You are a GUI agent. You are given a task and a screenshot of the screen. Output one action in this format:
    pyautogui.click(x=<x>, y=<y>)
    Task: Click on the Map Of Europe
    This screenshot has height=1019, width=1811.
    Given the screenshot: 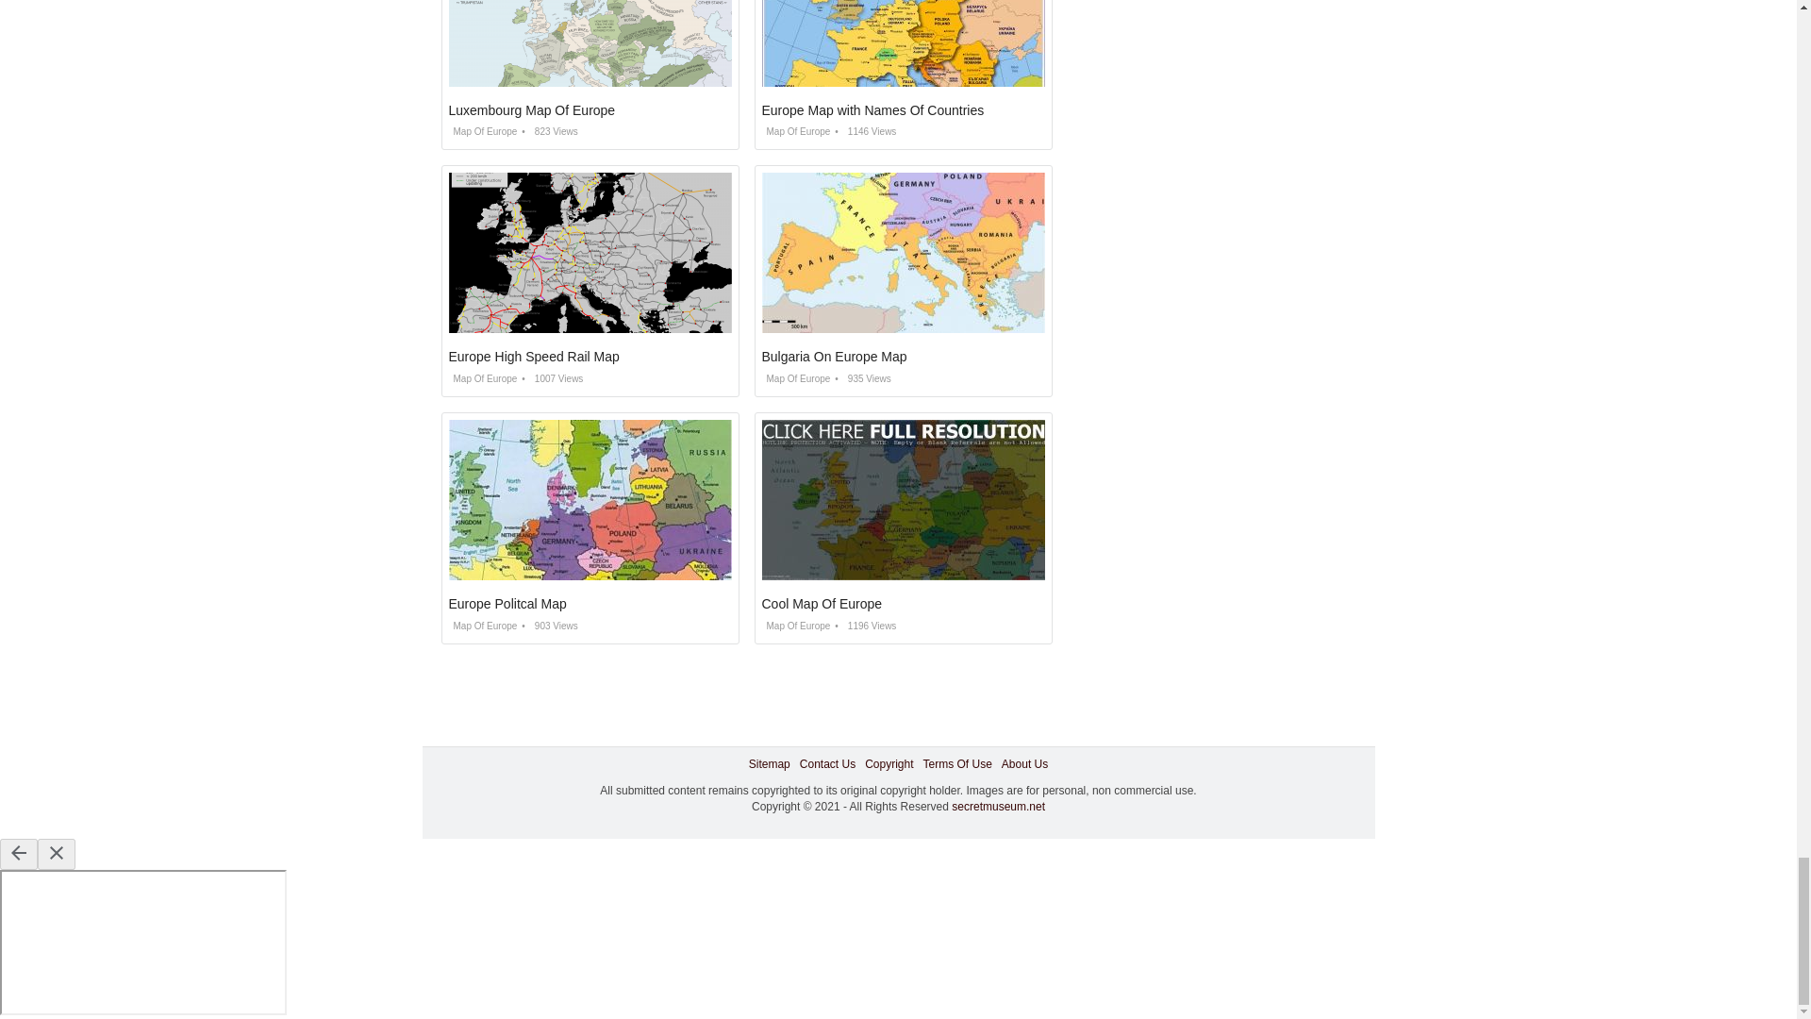 What is the action you would take?
    pyautogui.click(x=796, y=130)
    